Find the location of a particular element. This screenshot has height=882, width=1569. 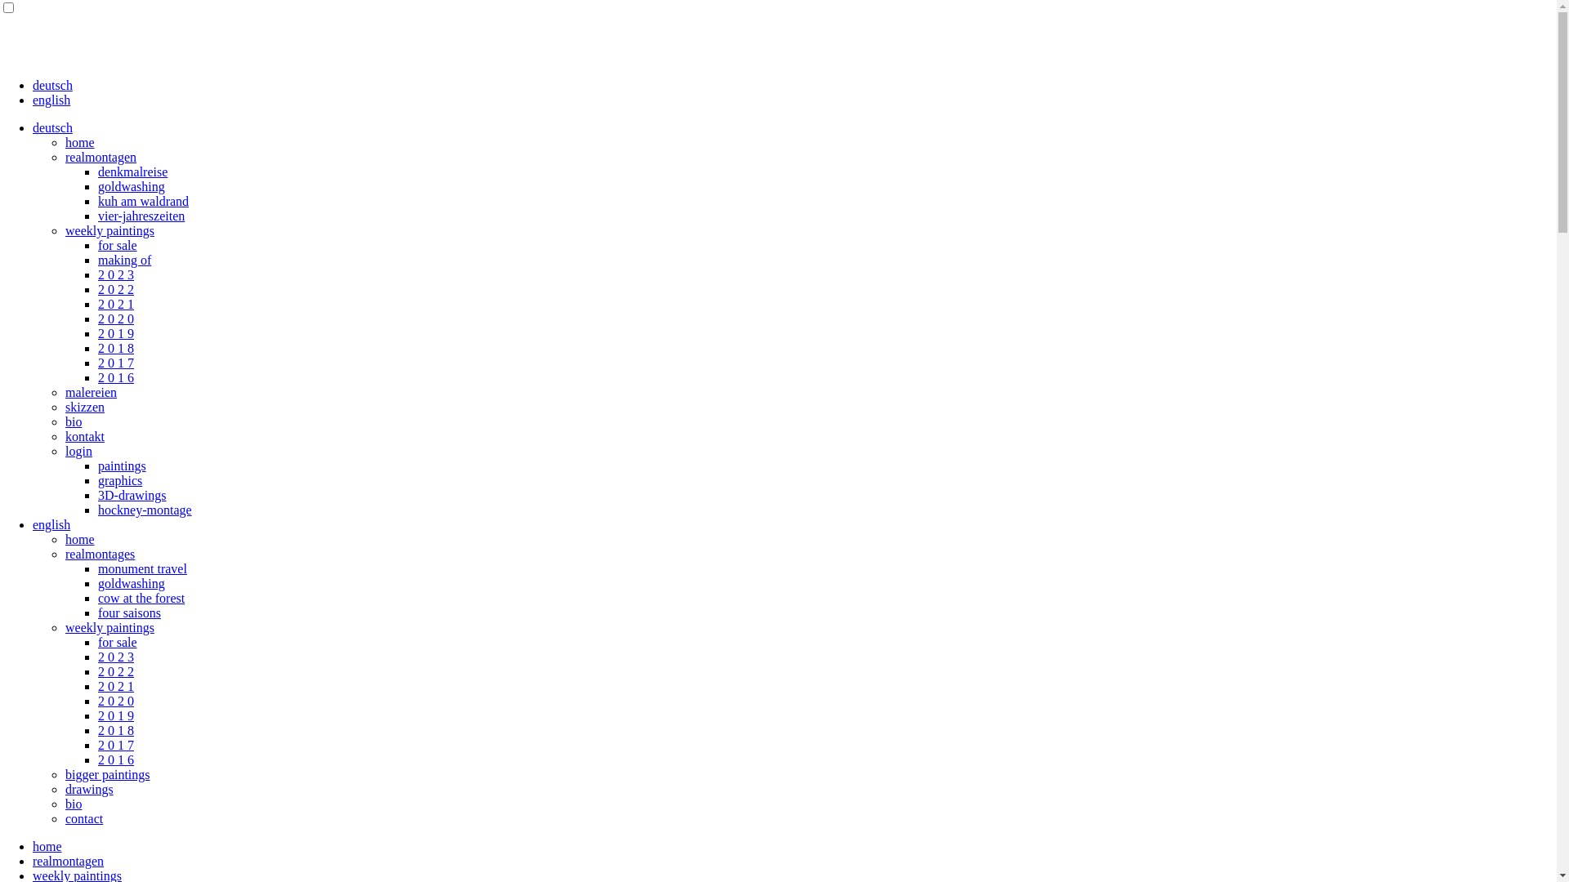

bigger paintings is located at coordinates (108, 774).